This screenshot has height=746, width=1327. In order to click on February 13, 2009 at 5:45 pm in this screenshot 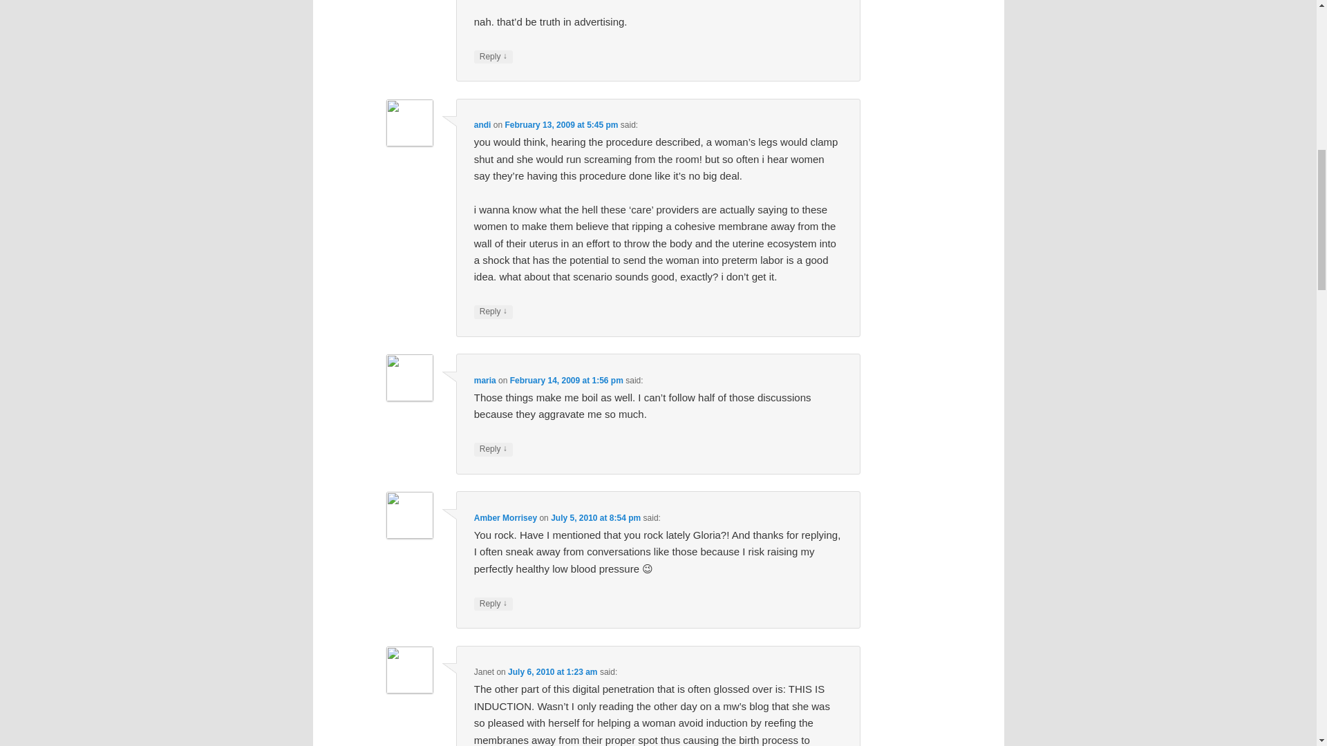, I will do `click(561, 124)`.